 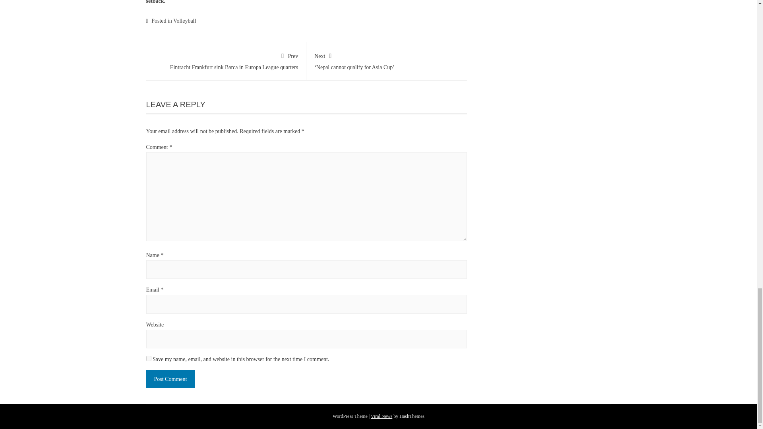 I want to click on yes, so click(x=149, y=358).